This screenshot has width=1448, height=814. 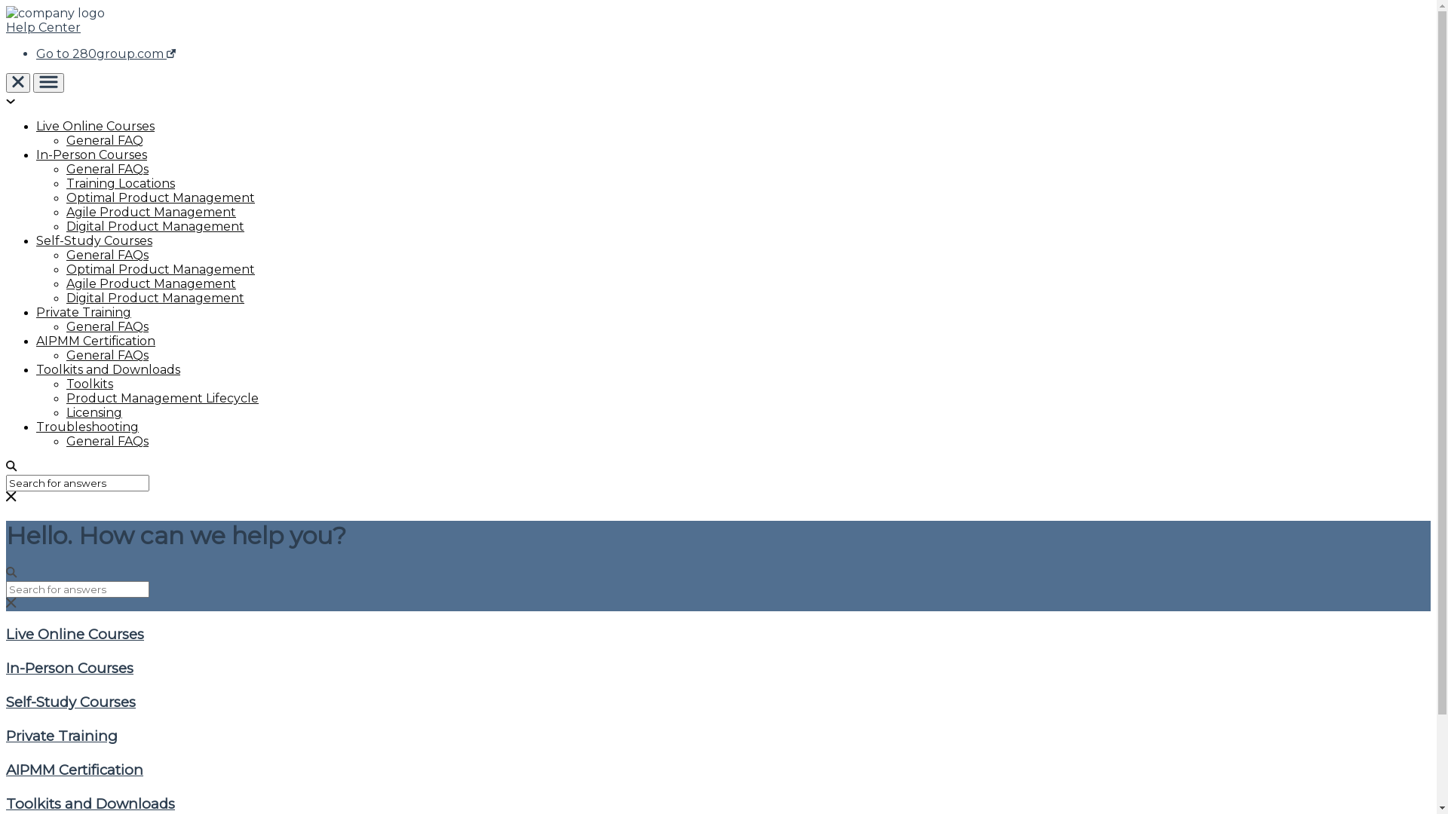 What do you see at coordinates (90, 384) in the screenshot?
I see `Toolkits` at bounding box center [90, 384].